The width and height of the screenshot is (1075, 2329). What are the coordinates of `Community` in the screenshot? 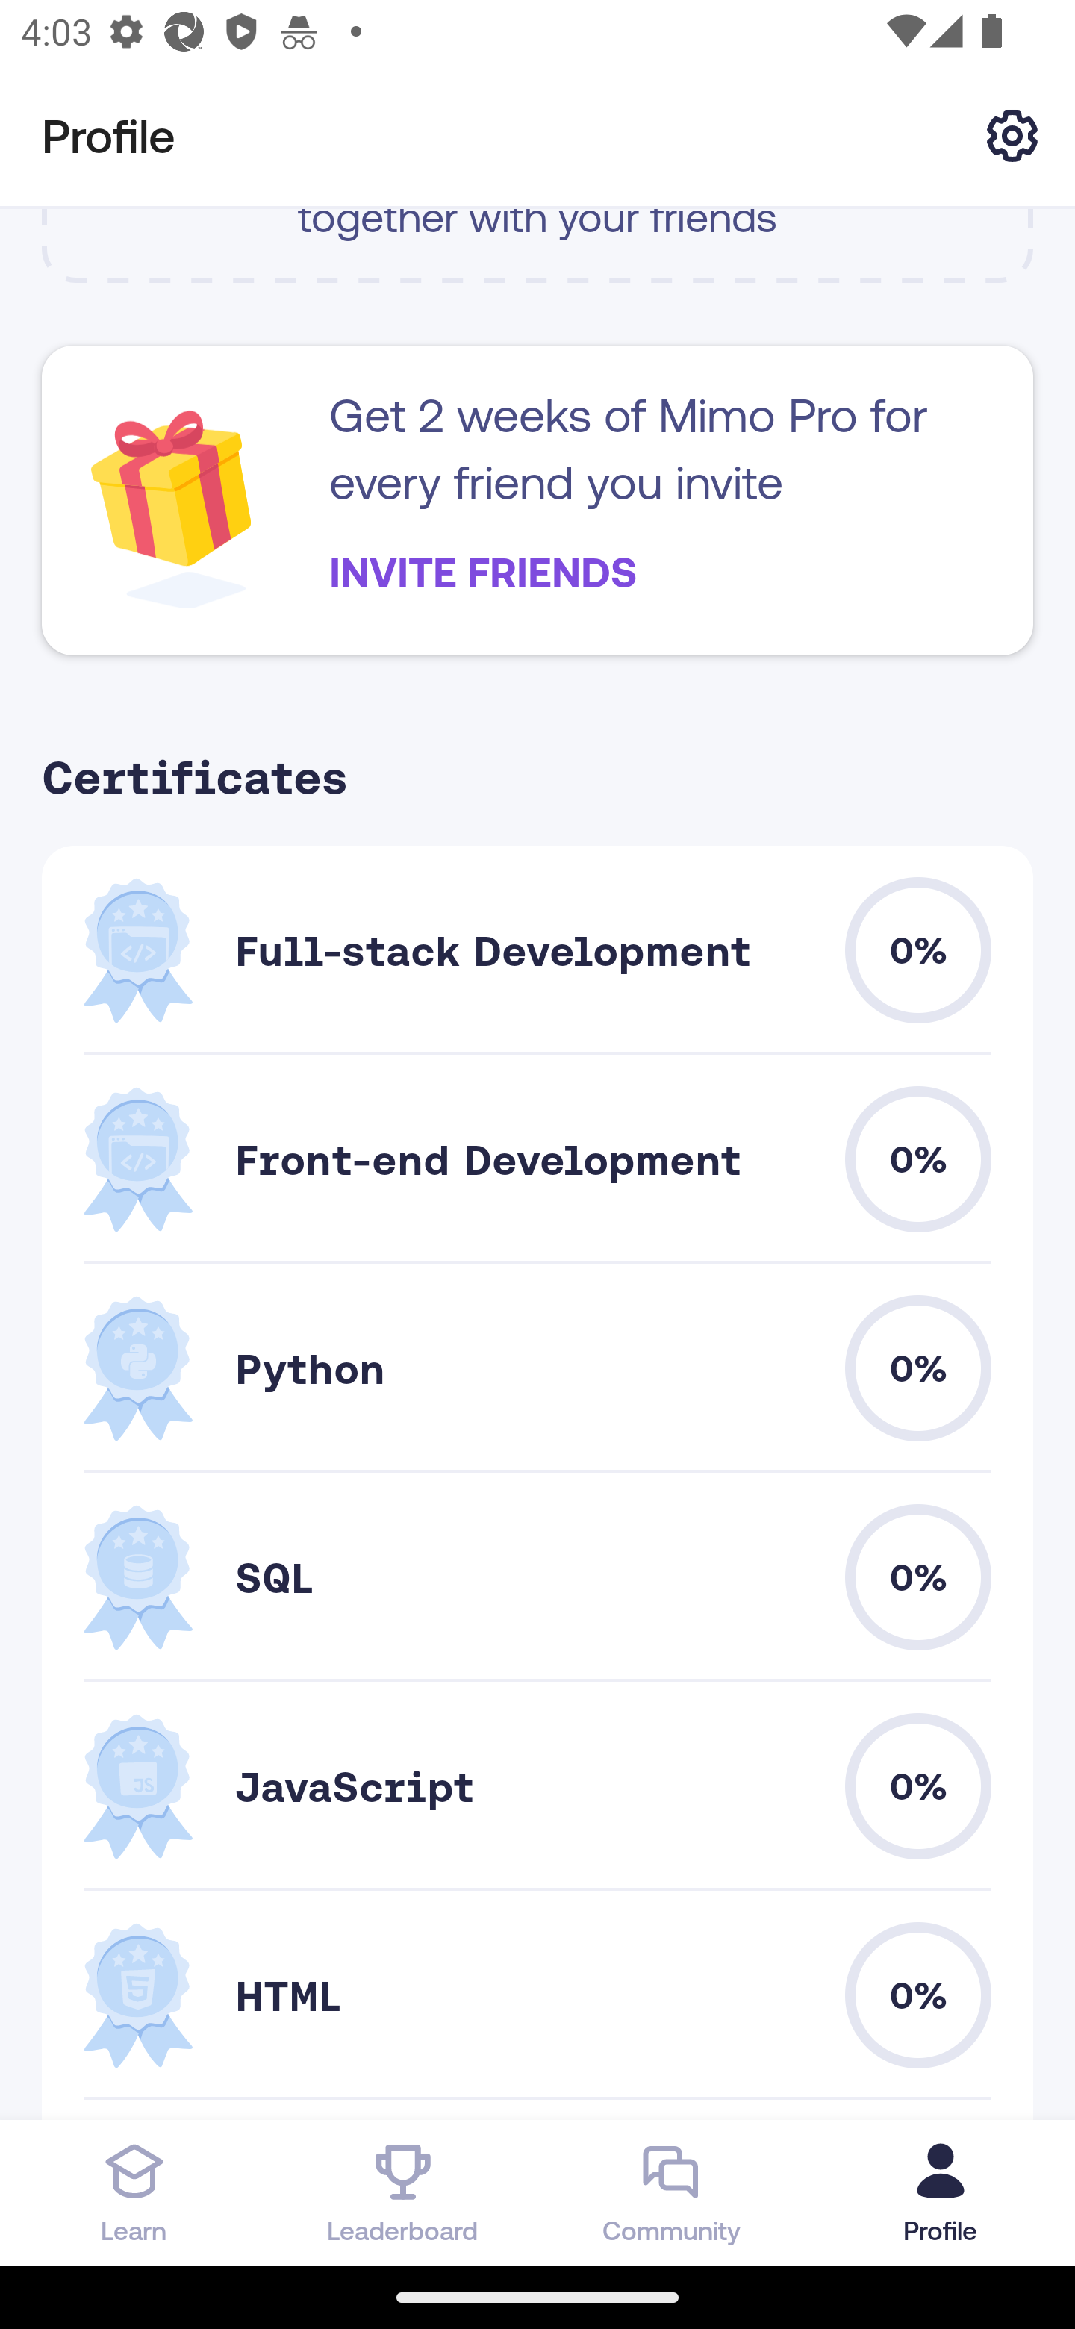 It's located at (672, 2192).